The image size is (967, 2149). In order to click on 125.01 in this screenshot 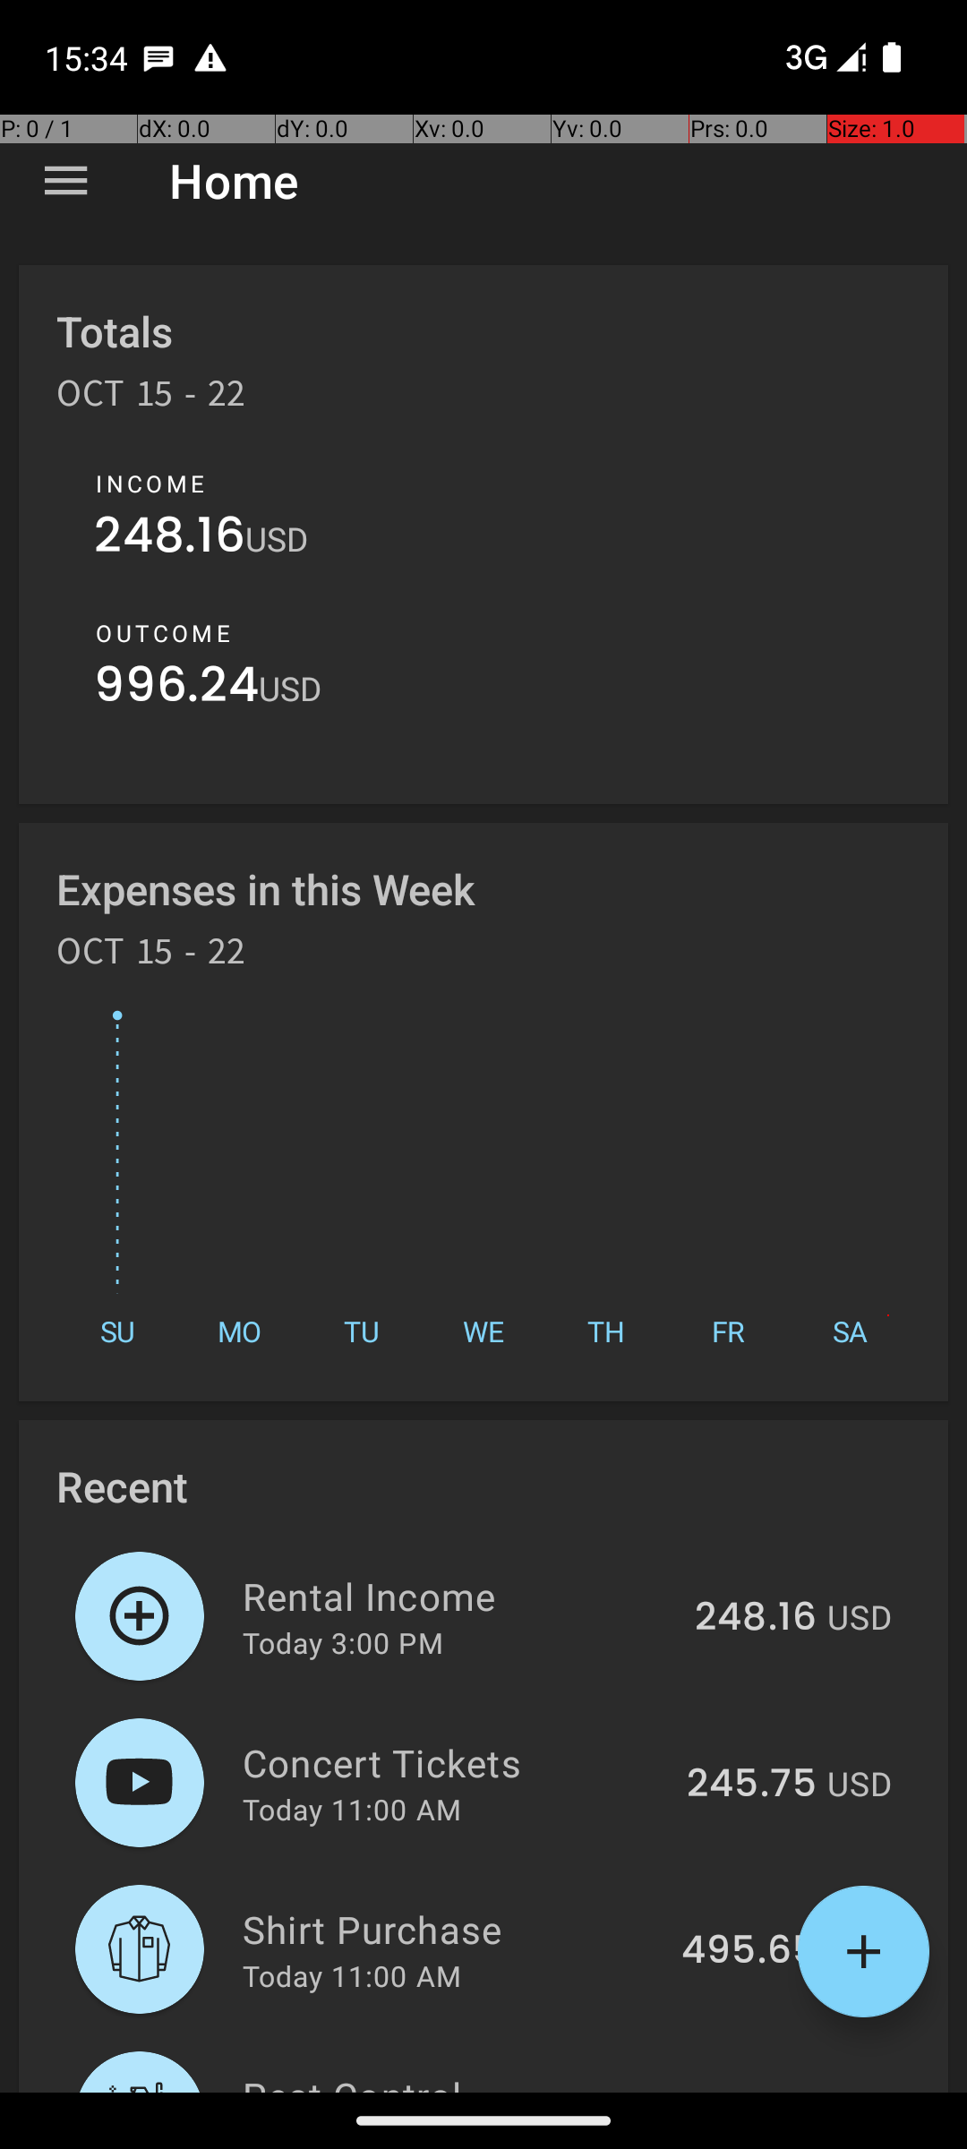, I will do `click(761, 2090)`.